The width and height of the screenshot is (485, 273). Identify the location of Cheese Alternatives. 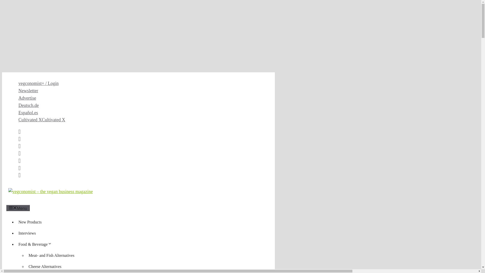
(45, 266).